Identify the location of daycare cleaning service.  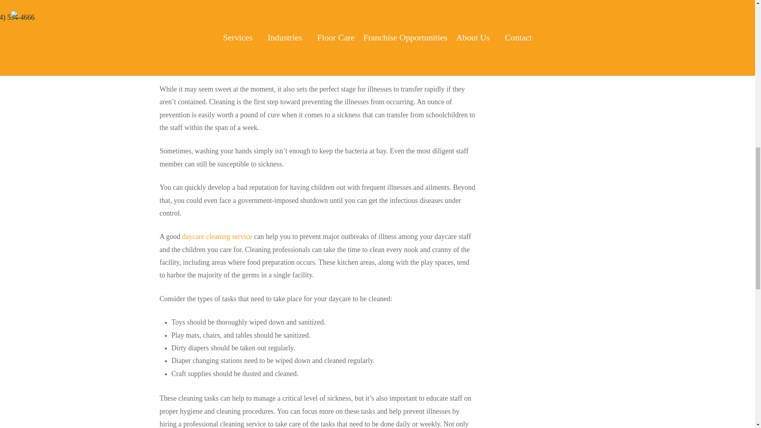
(217, 236).